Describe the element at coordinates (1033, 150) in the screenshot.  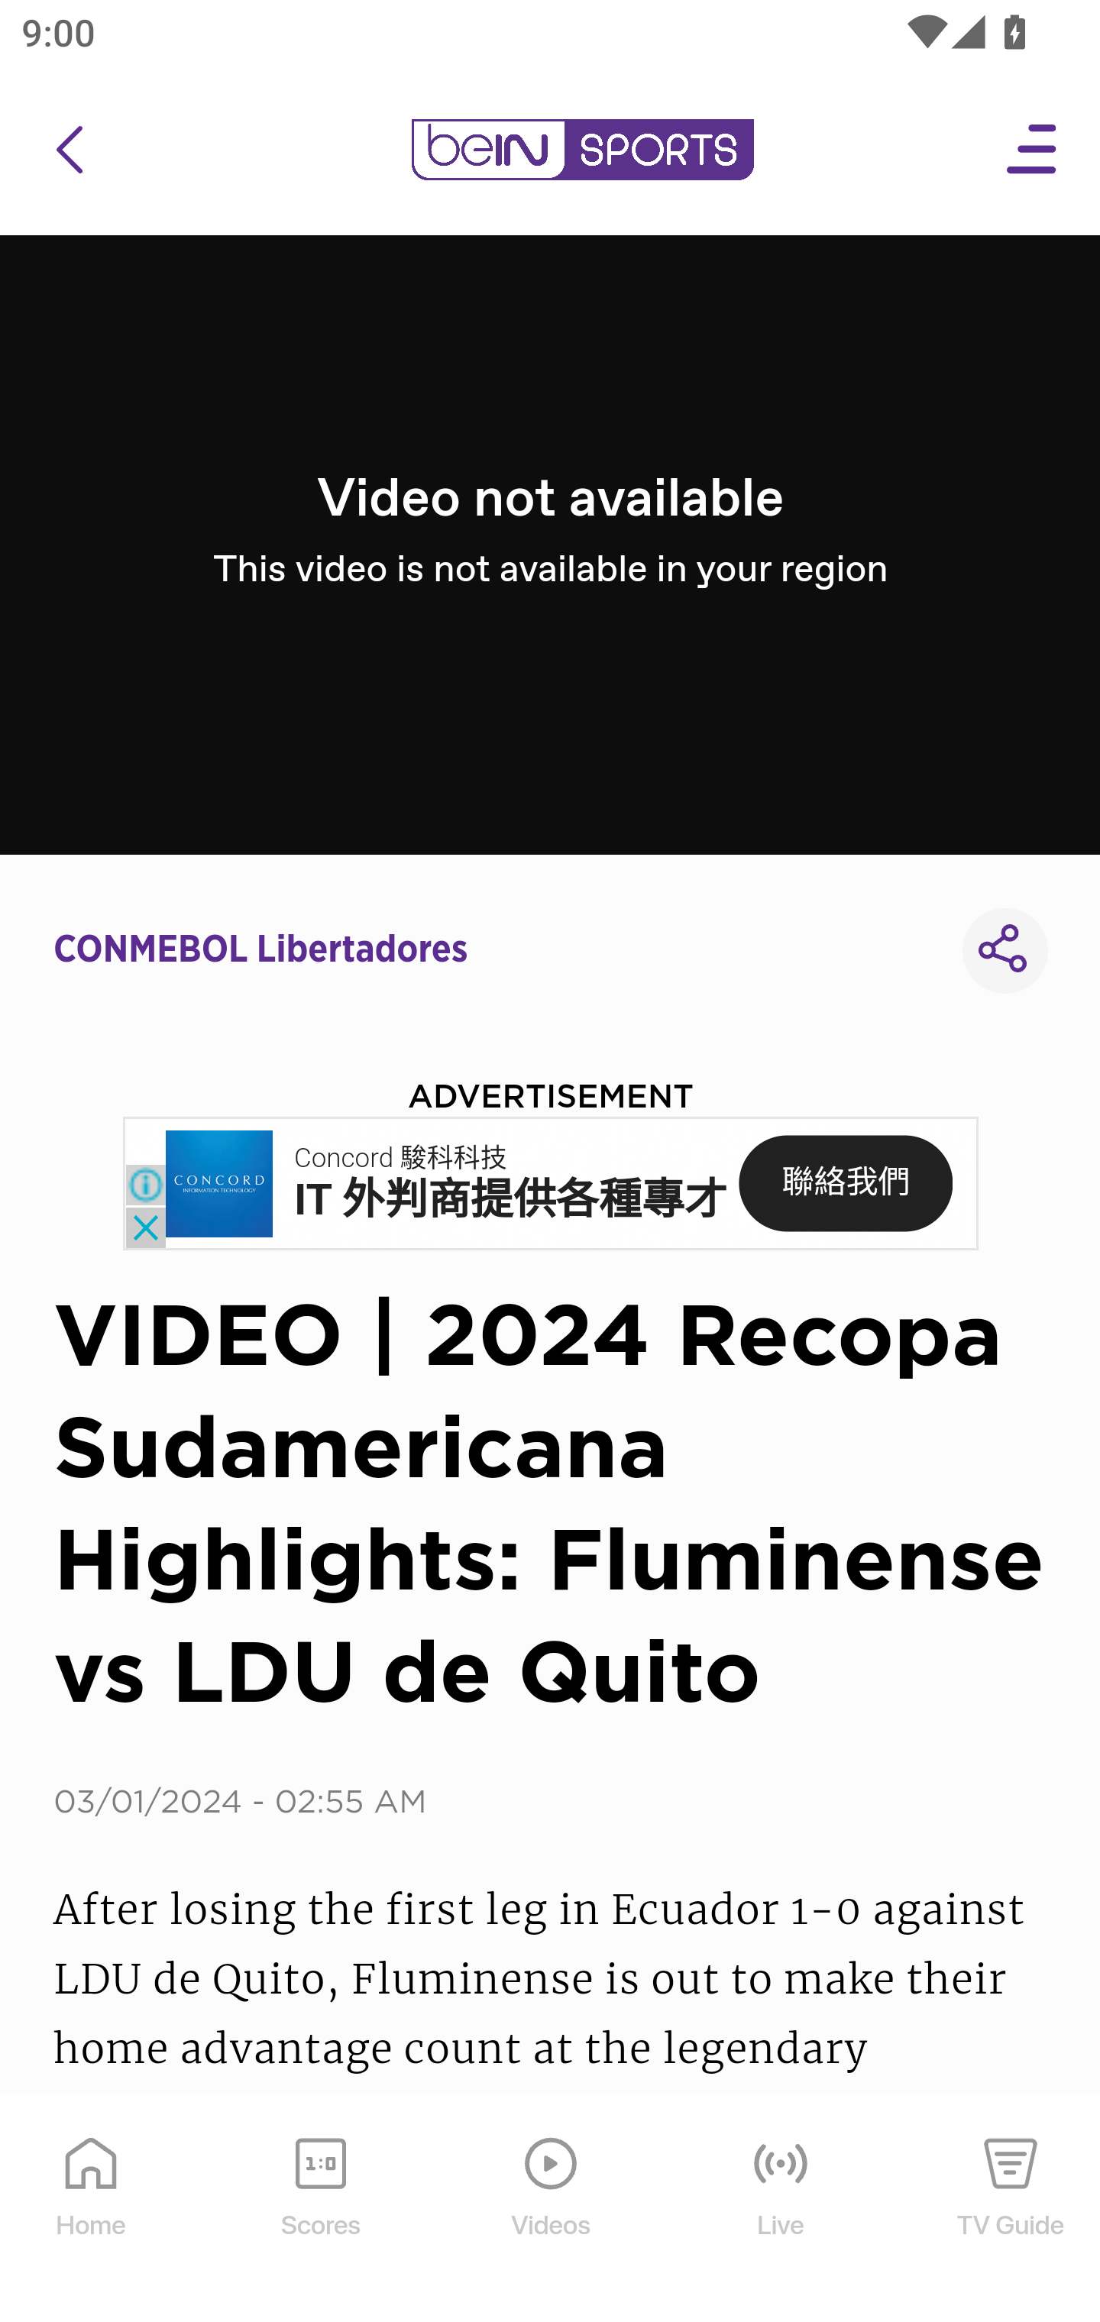
I see `Open Menu Icon` at that location.